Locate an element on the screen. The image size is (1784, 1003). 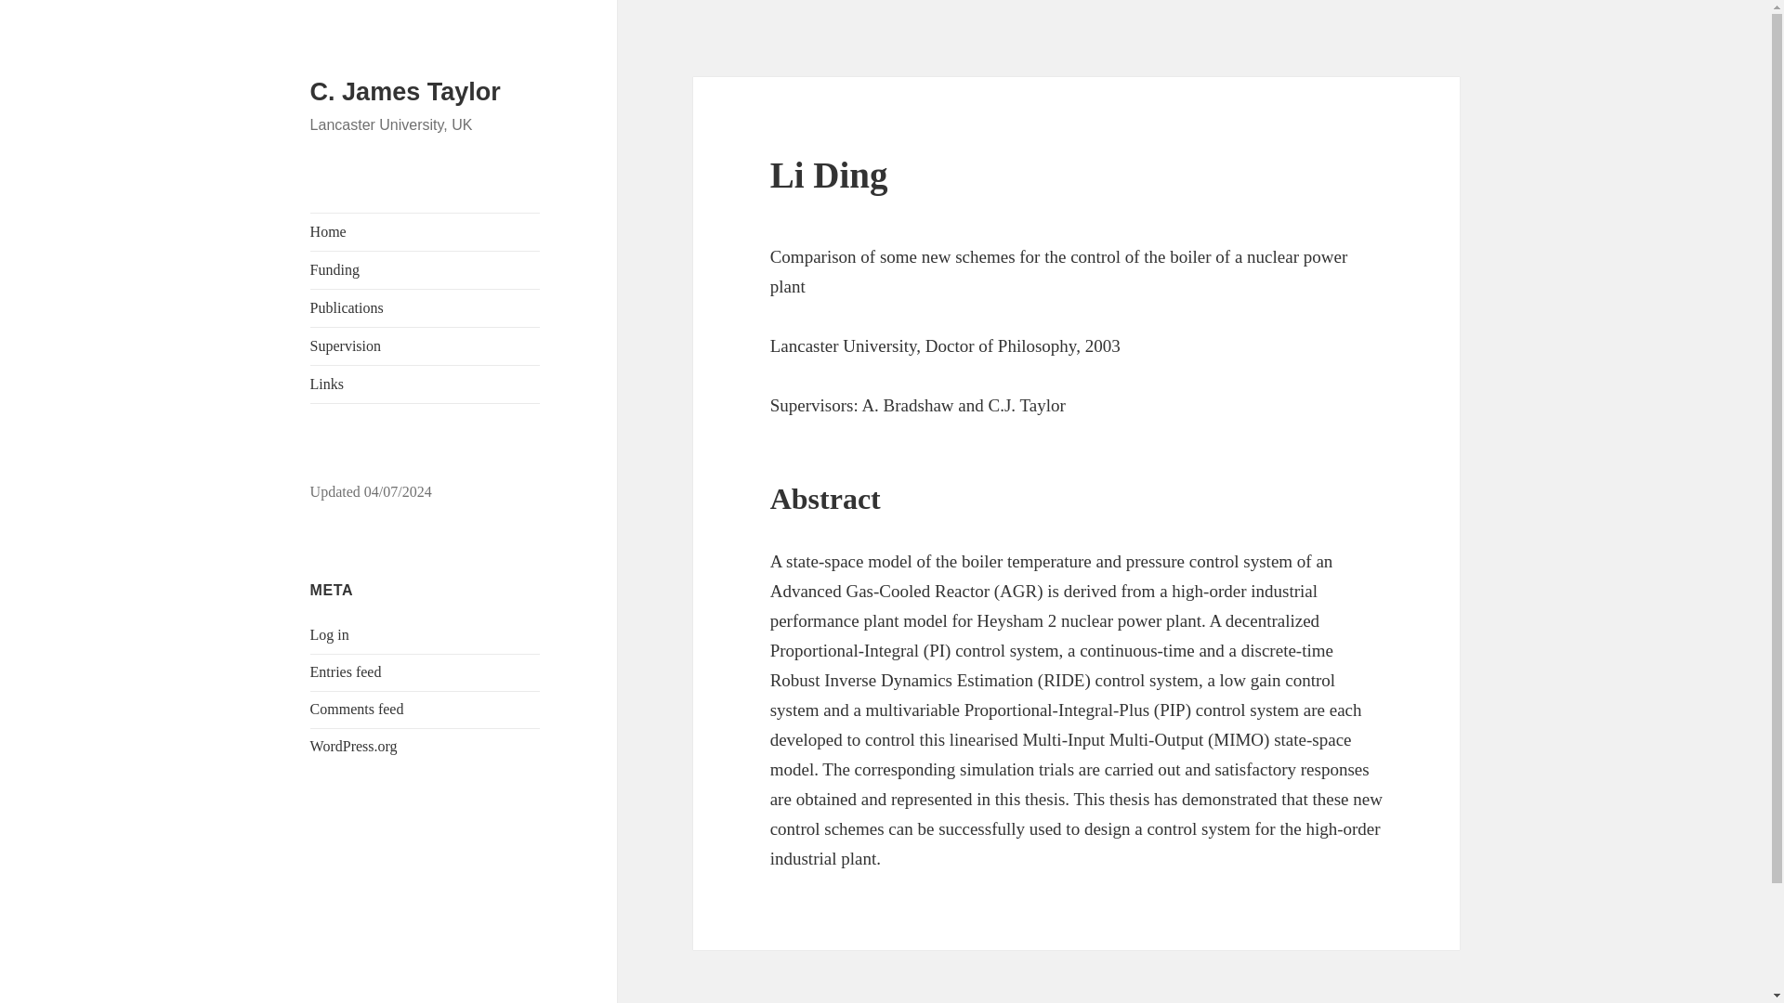
Entries feed is located at coordinates (346, 671).